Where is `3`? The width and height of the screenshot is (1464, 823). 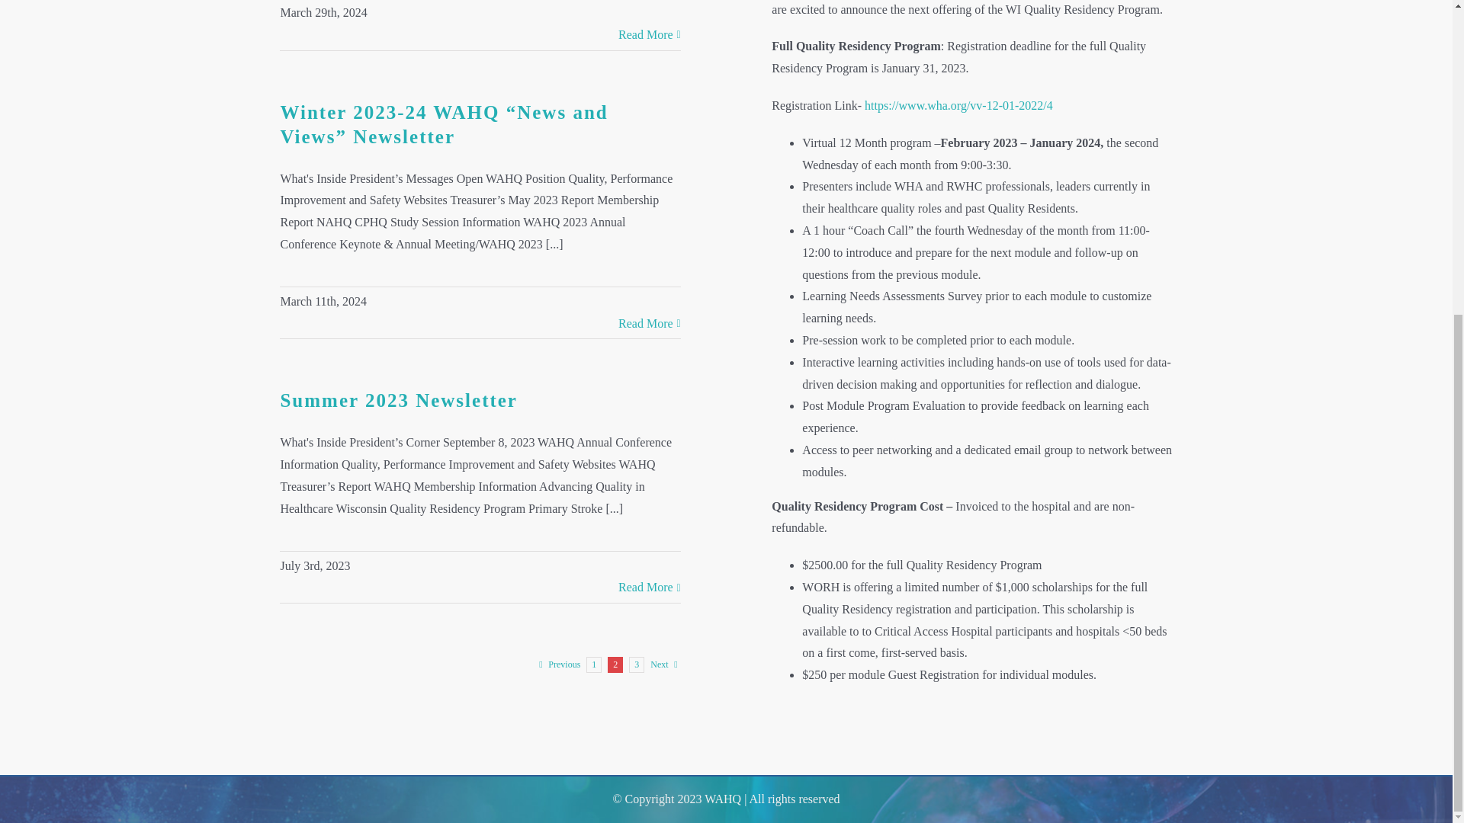
3 is located at coordinates (636, 664).